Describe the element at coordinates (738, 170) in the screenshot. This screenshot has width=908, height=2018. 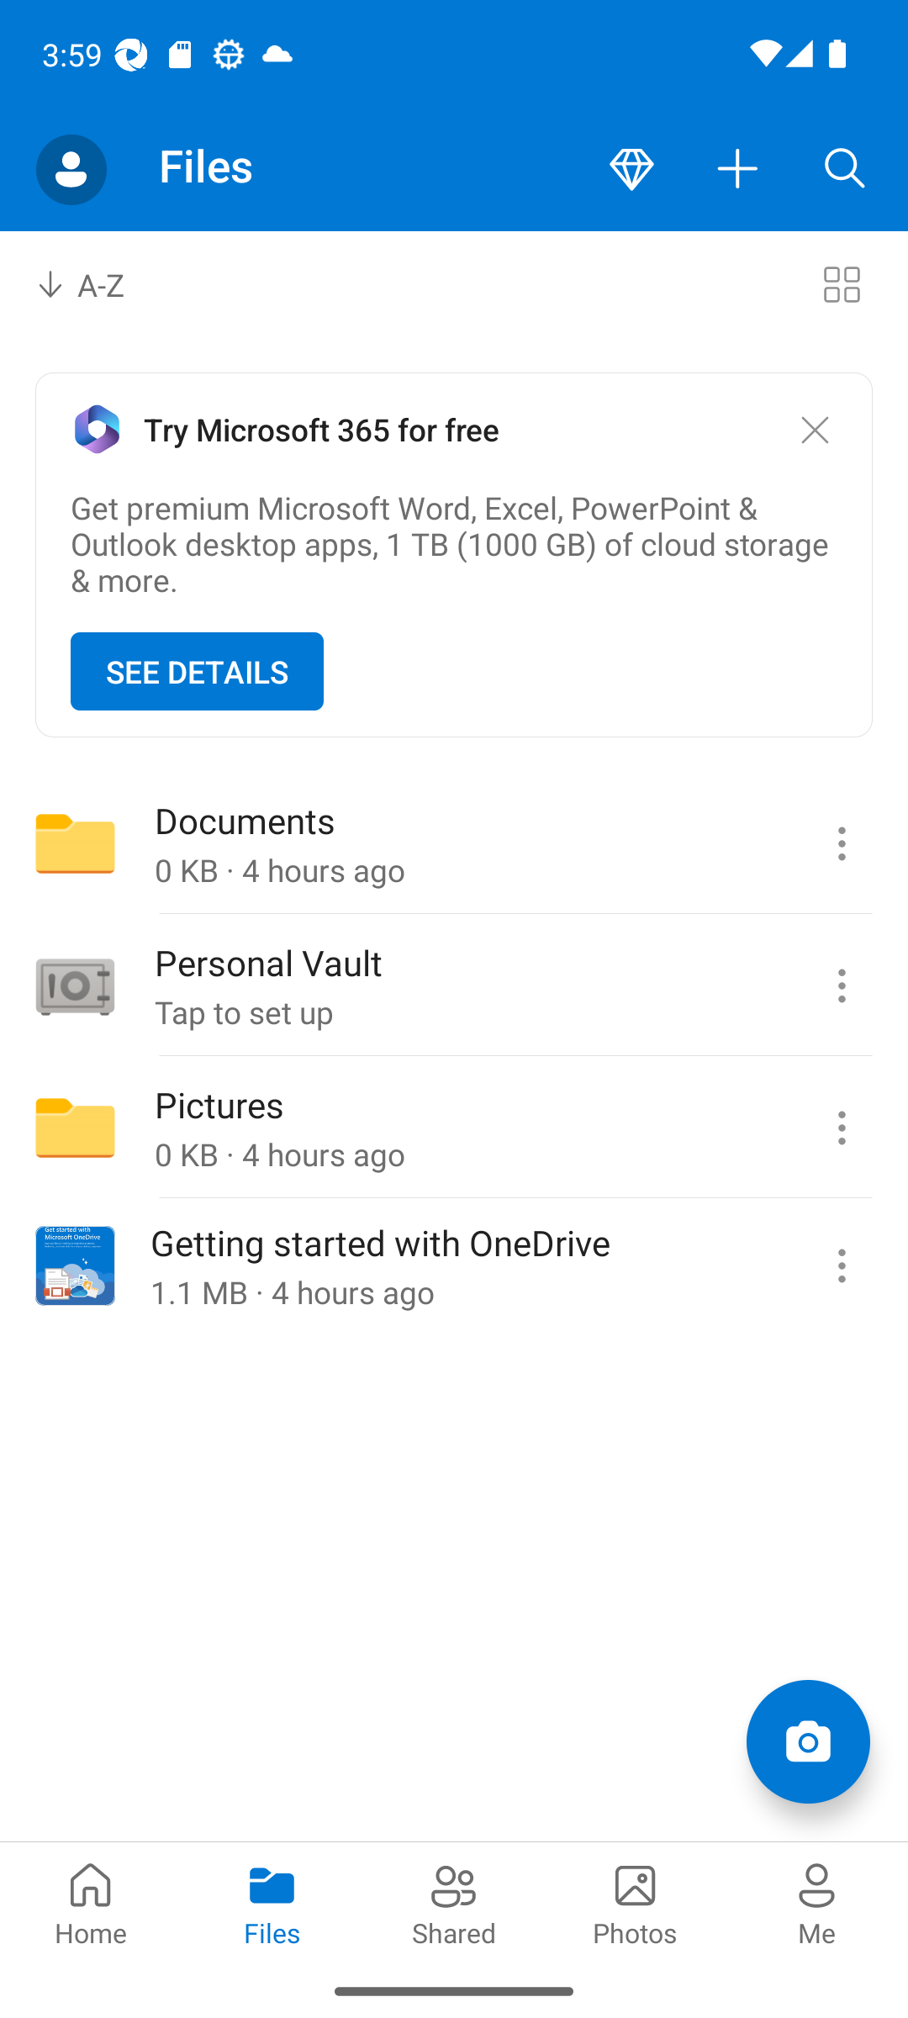
I see `More actions button` at that location.